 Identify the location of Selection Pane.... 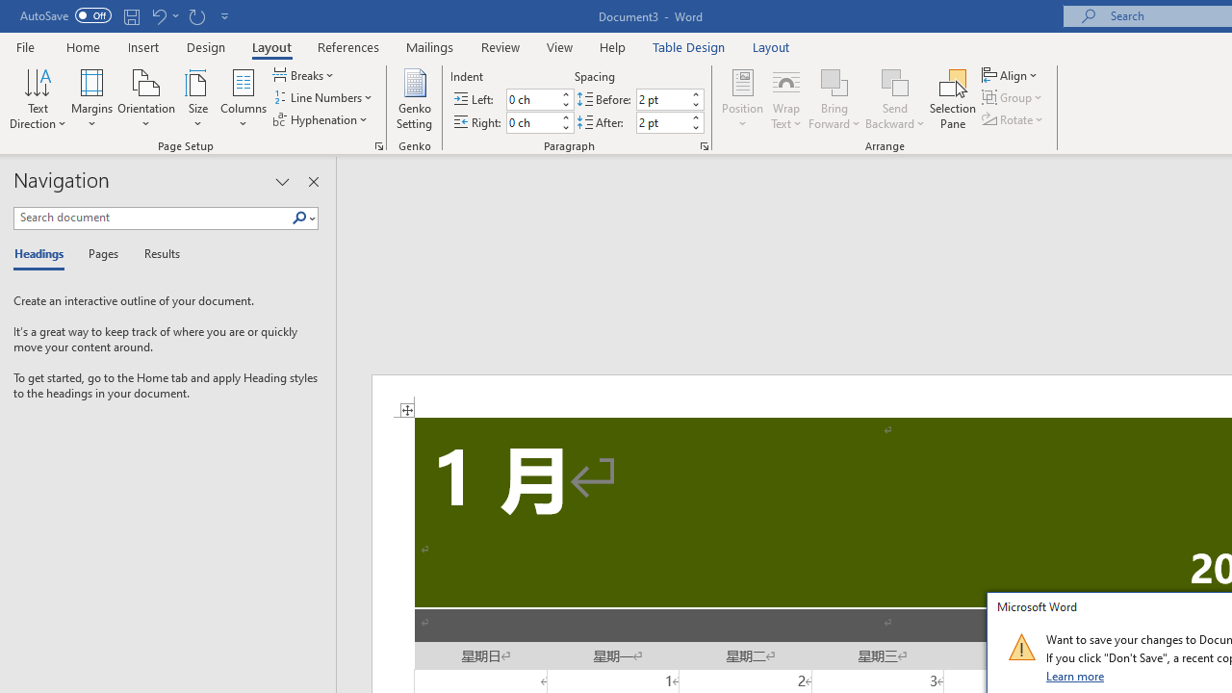
(953, 98).